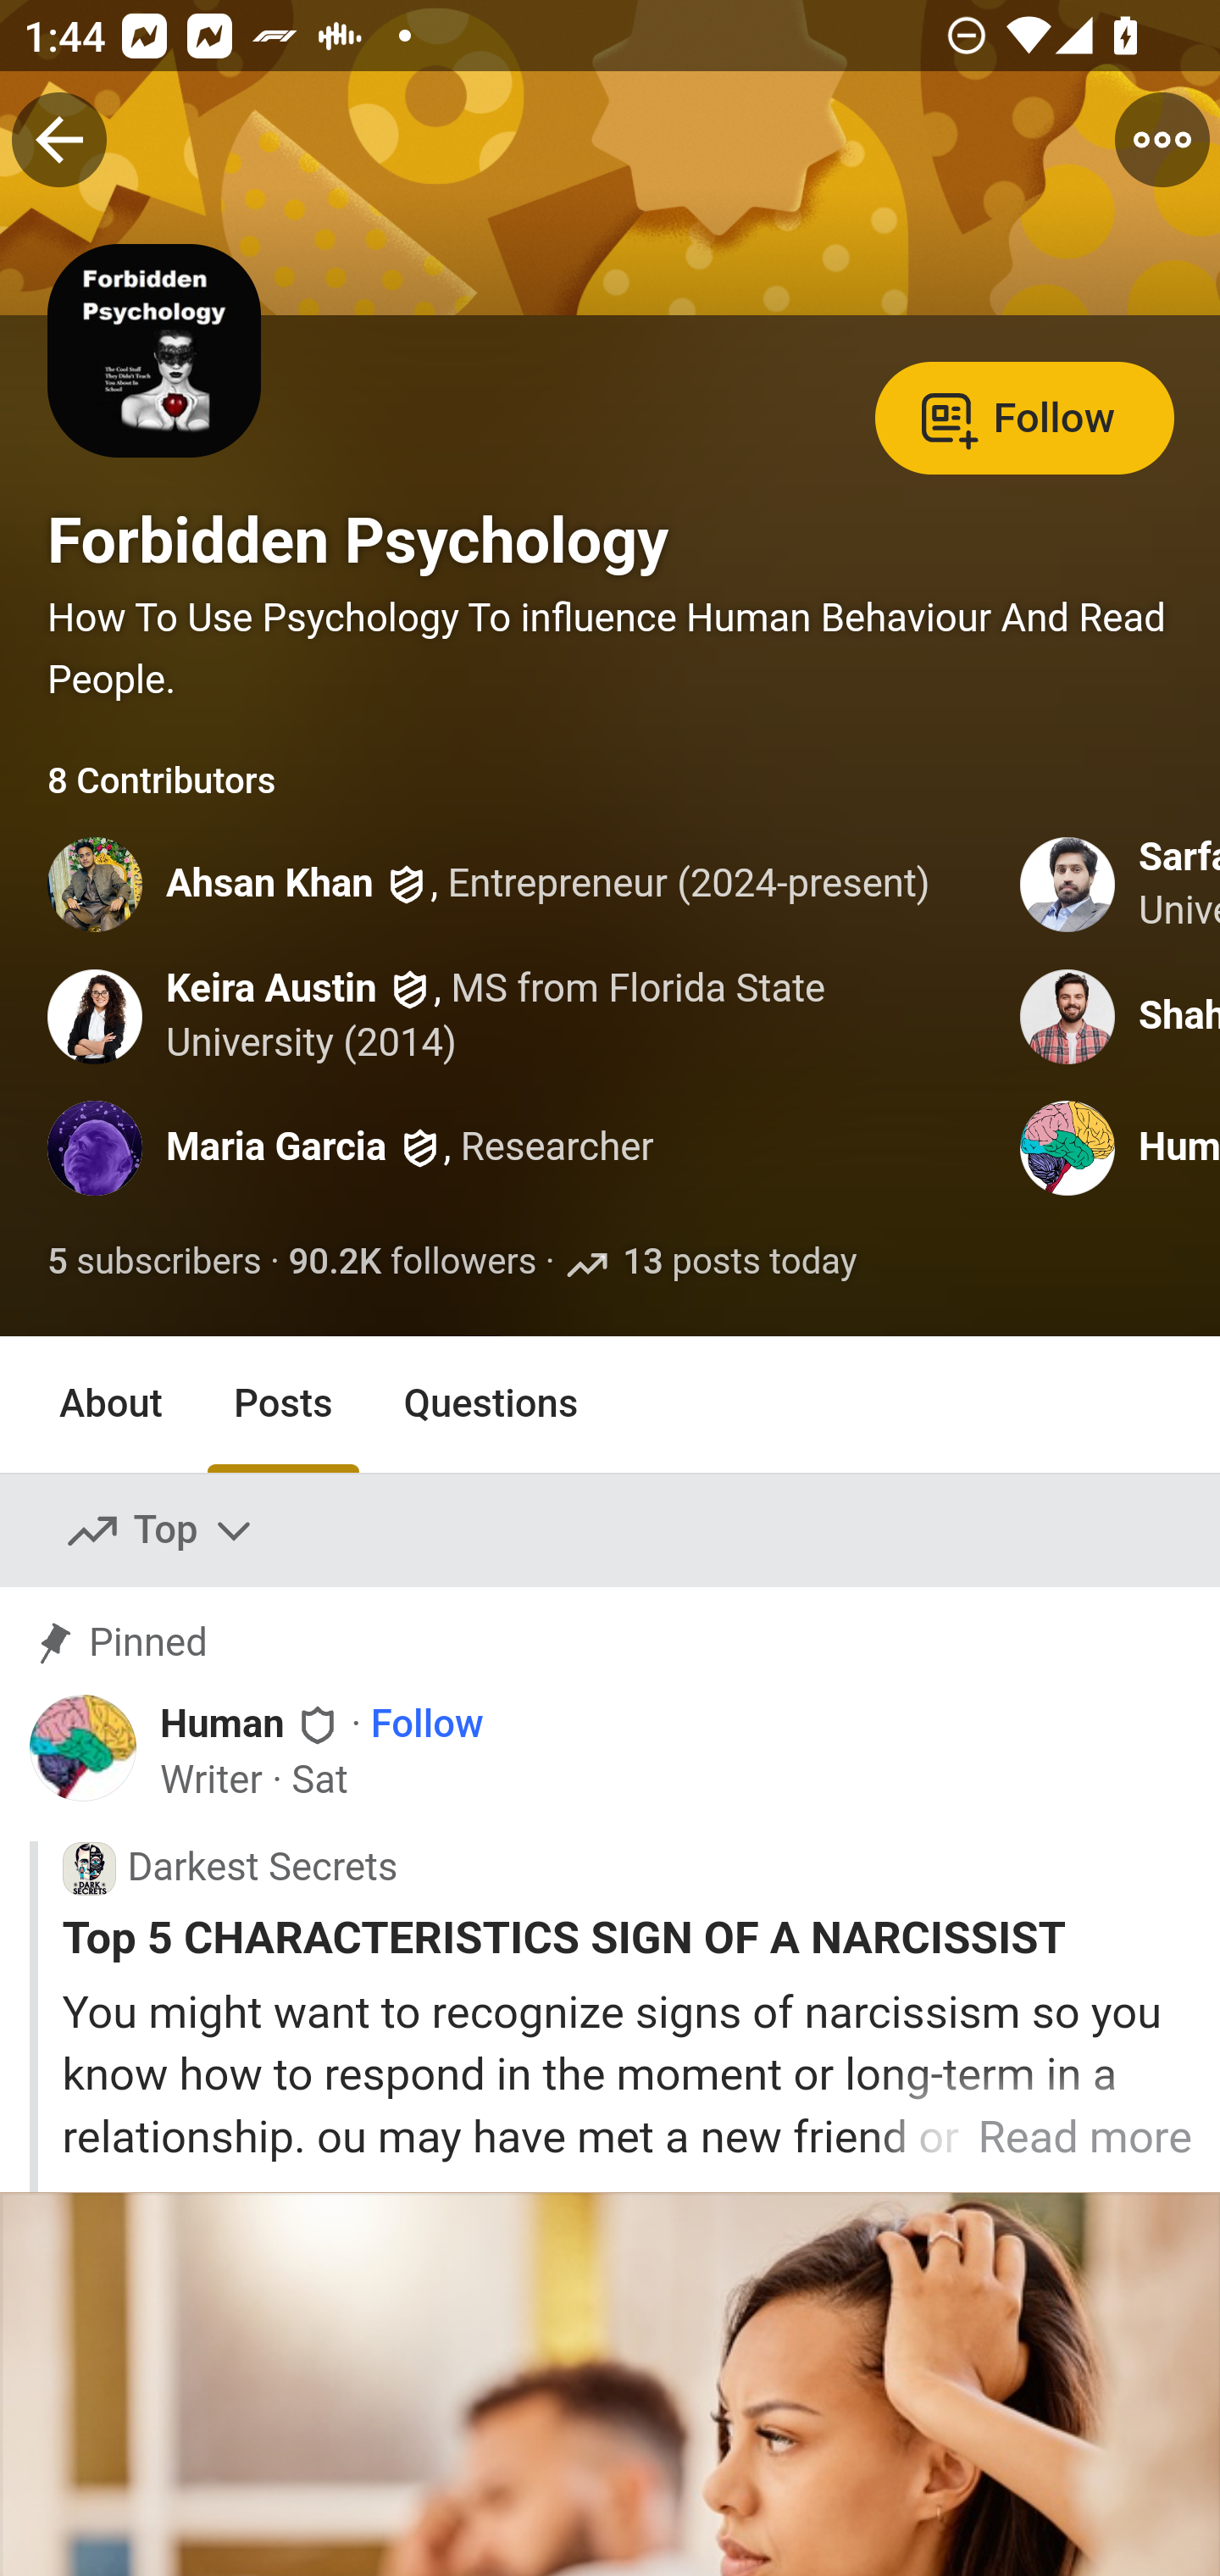  I want to click on Questions, so click(491, 1403).